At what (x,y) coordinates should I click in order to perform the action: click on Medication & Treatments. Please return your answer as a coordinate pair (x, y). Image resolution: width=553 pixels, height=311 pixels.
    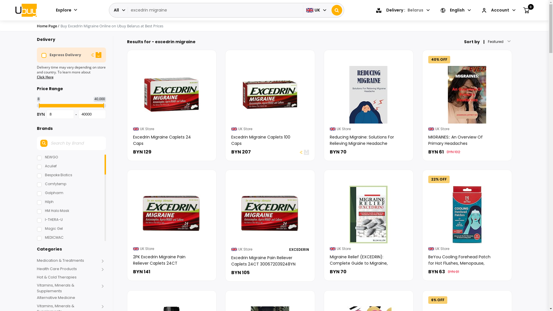
    Looking at the image, I should click on (68, 260).